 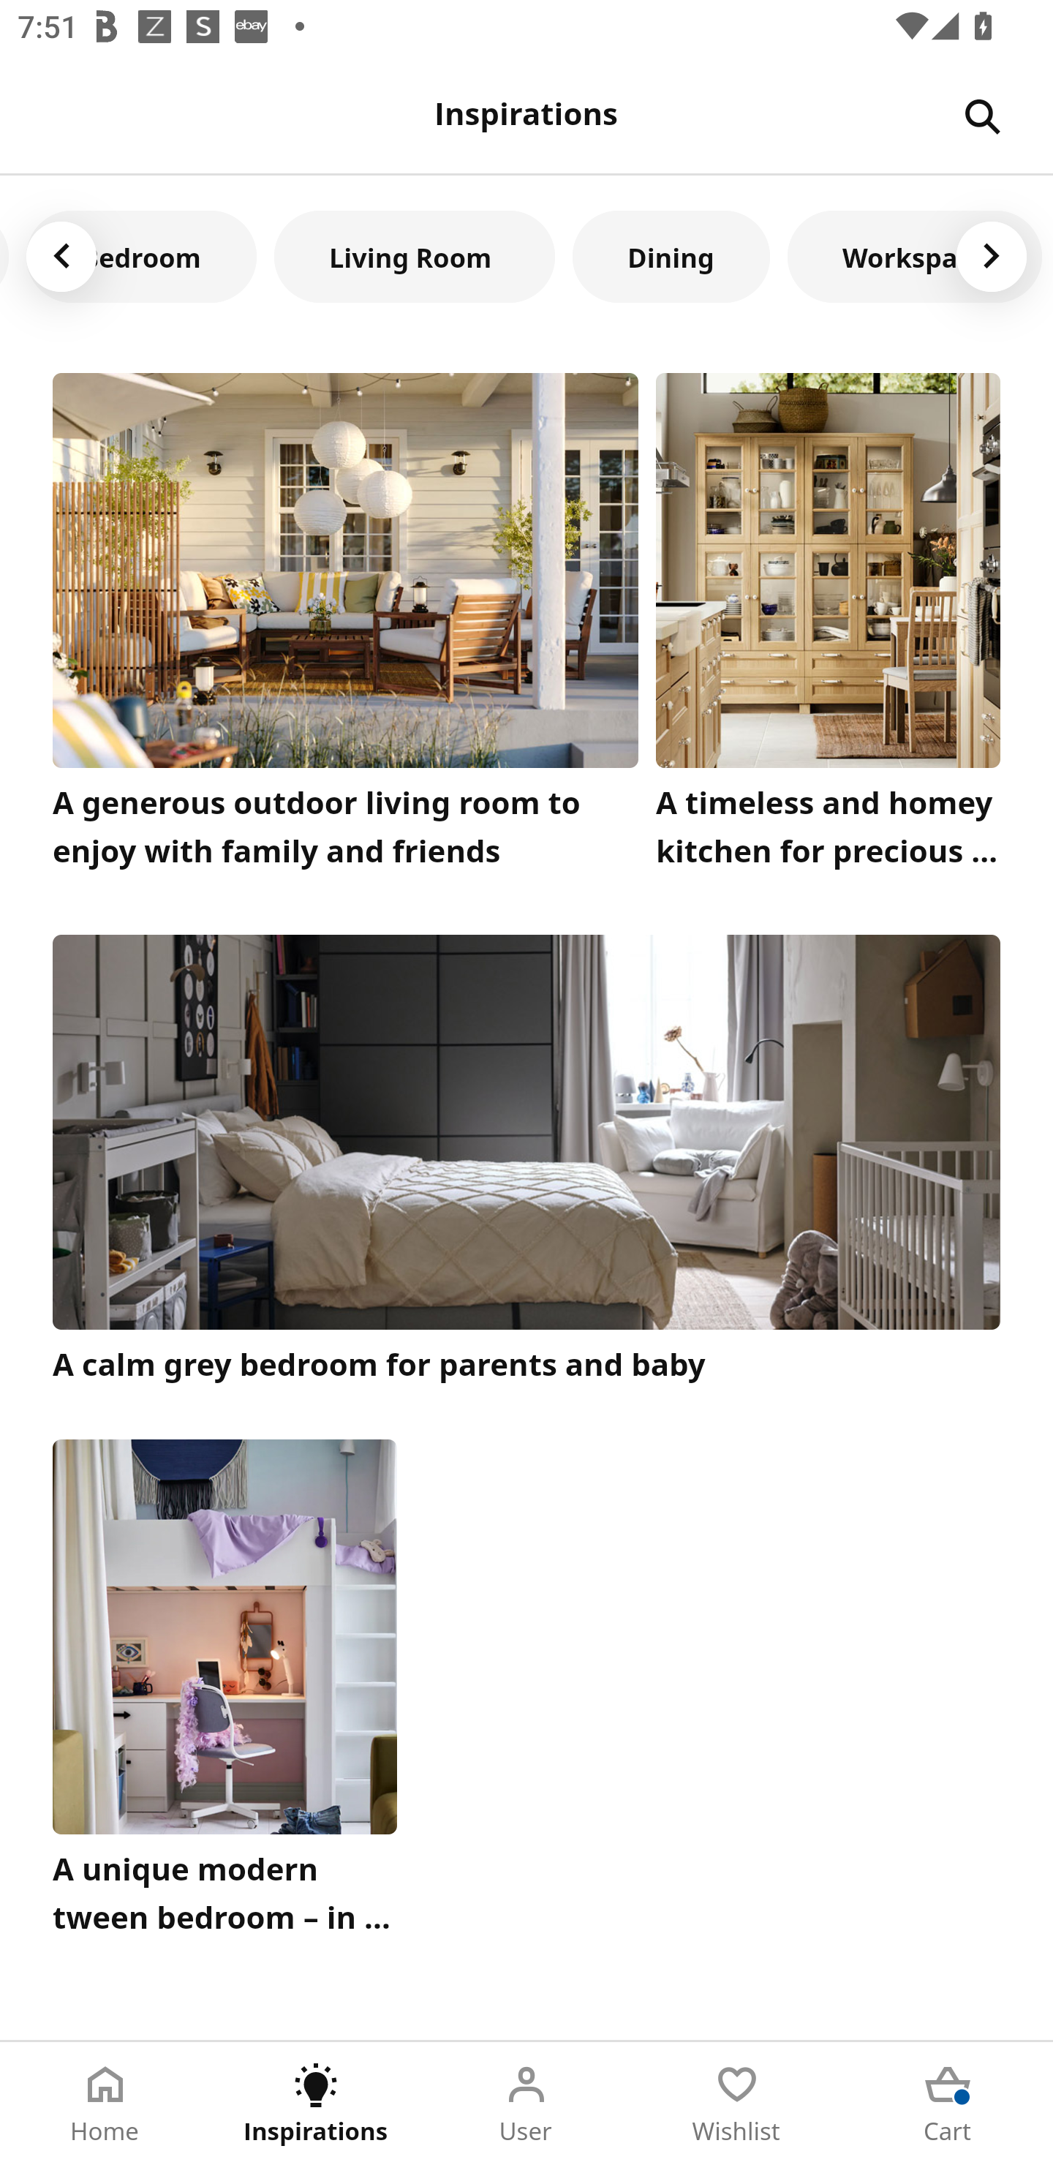 I want to click on A calm grey bedroom for parents and baby, so click(x=526, y=1161).